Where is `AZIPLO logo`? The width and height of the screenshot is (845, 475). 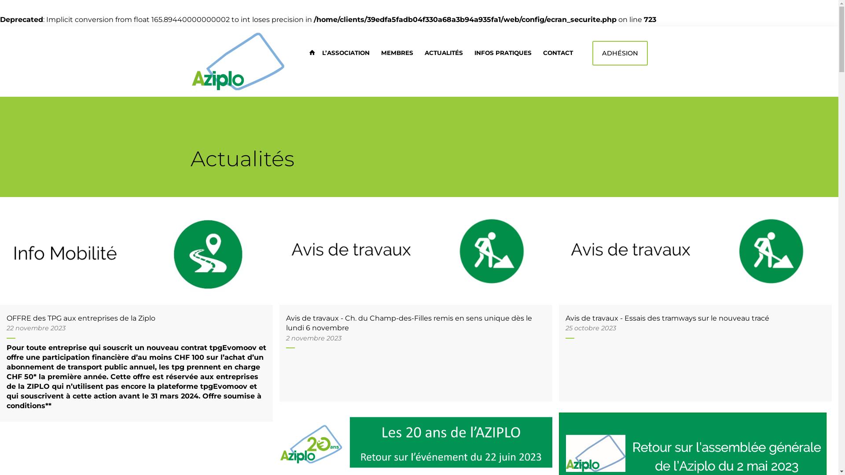 AZIPLO logo is located at coordinates (239, 62).